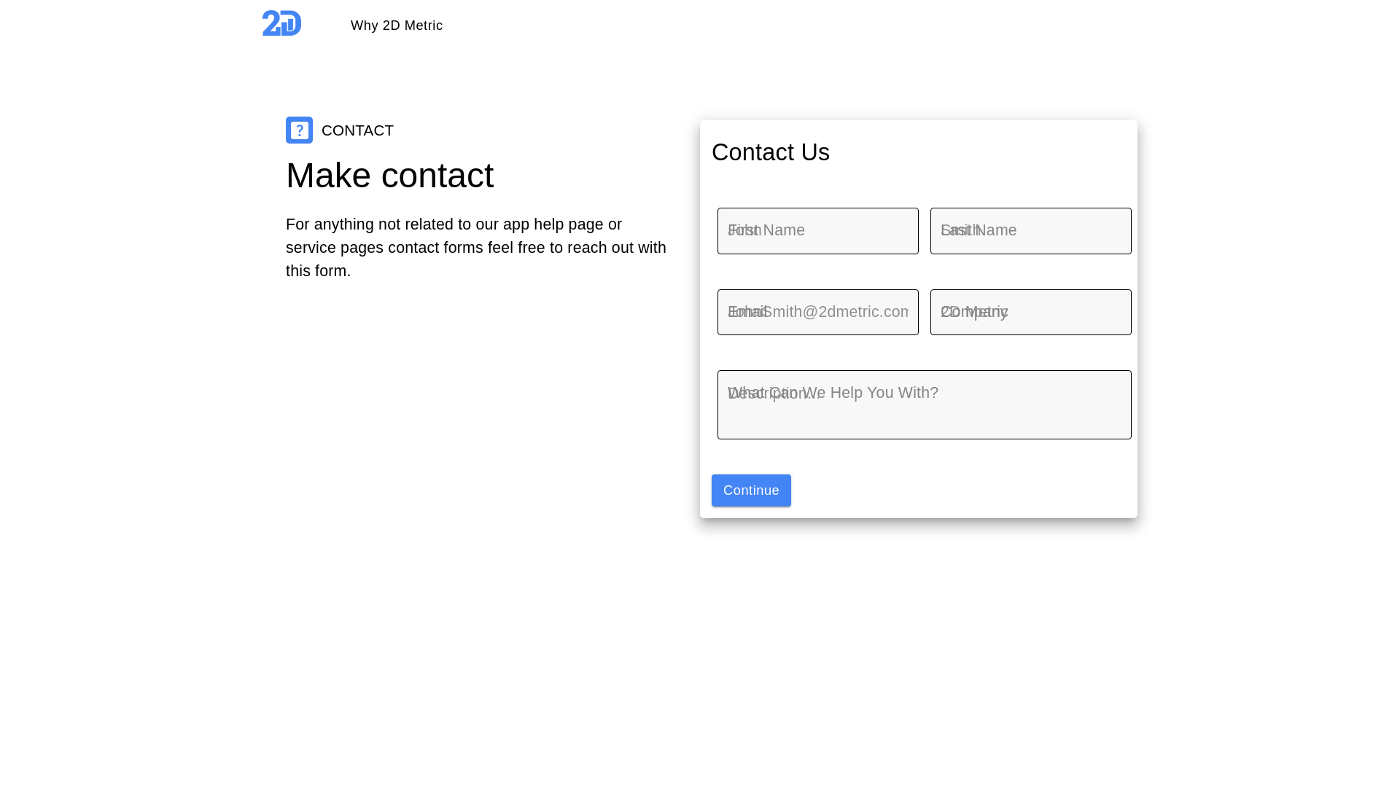  I want to click on Why 2D Metric, so click(397, 23).